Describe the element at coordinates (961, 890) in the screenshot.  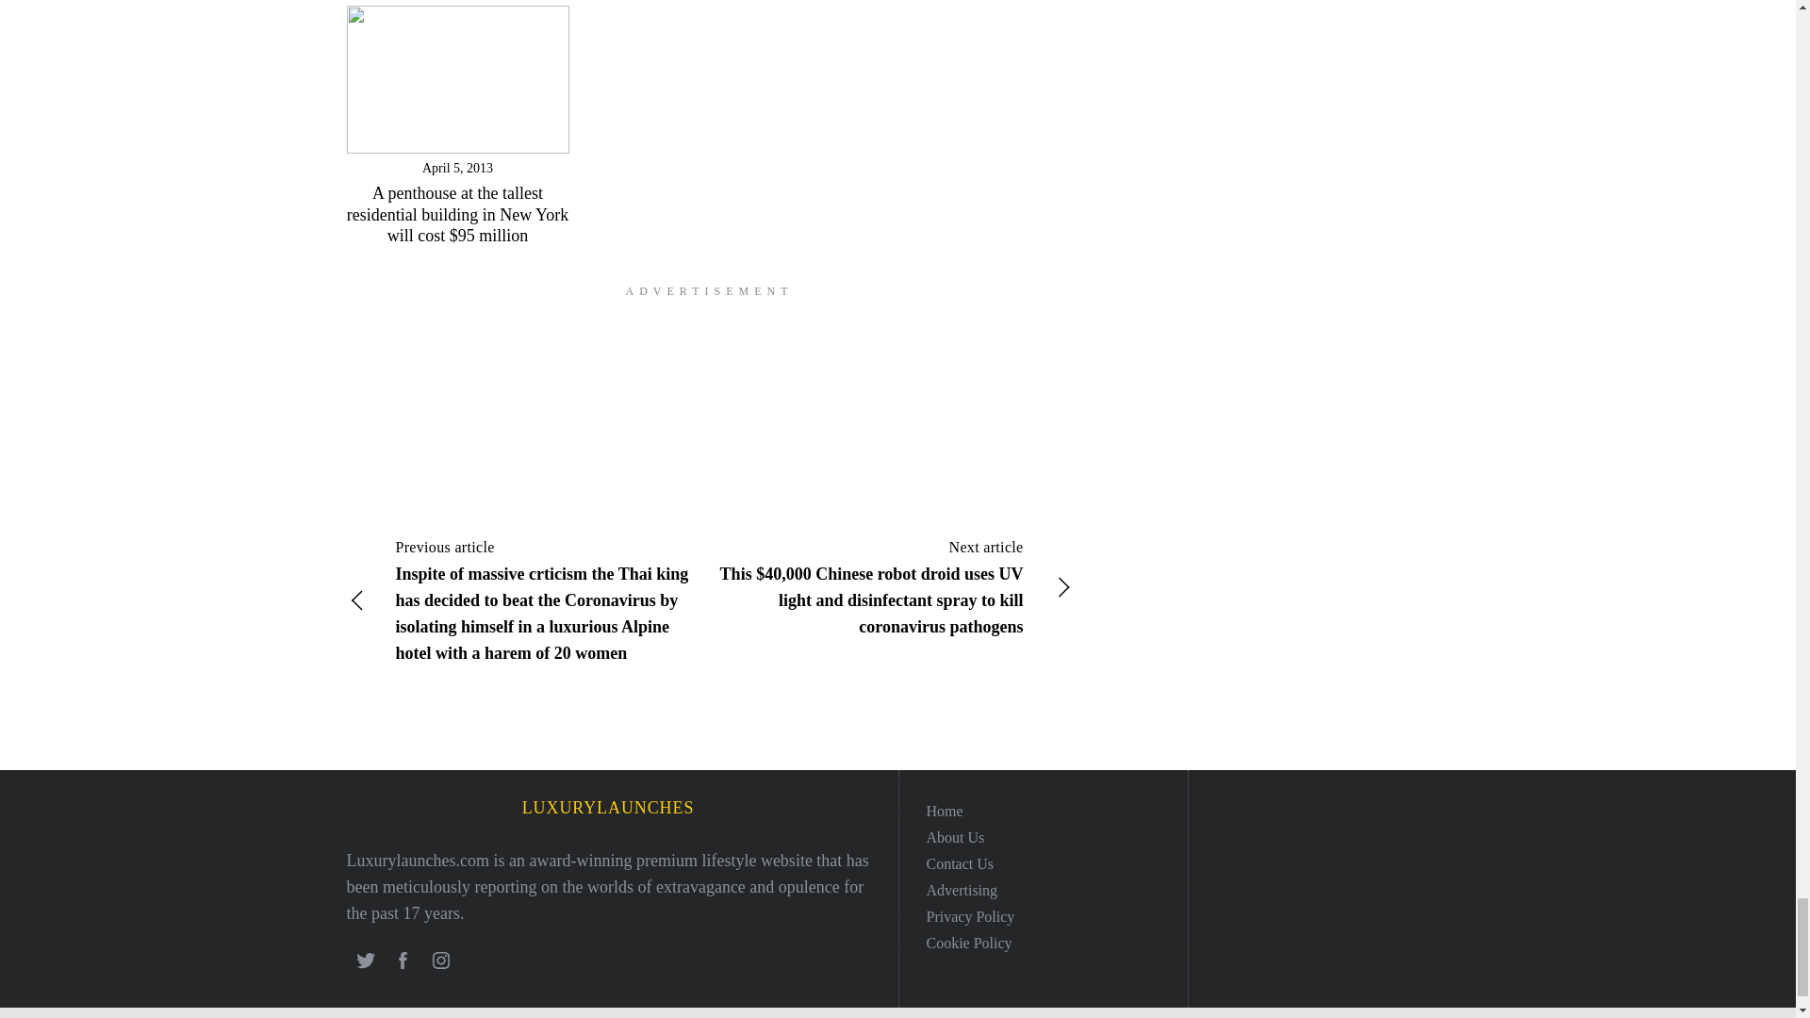
I see `Advertising` at that location.